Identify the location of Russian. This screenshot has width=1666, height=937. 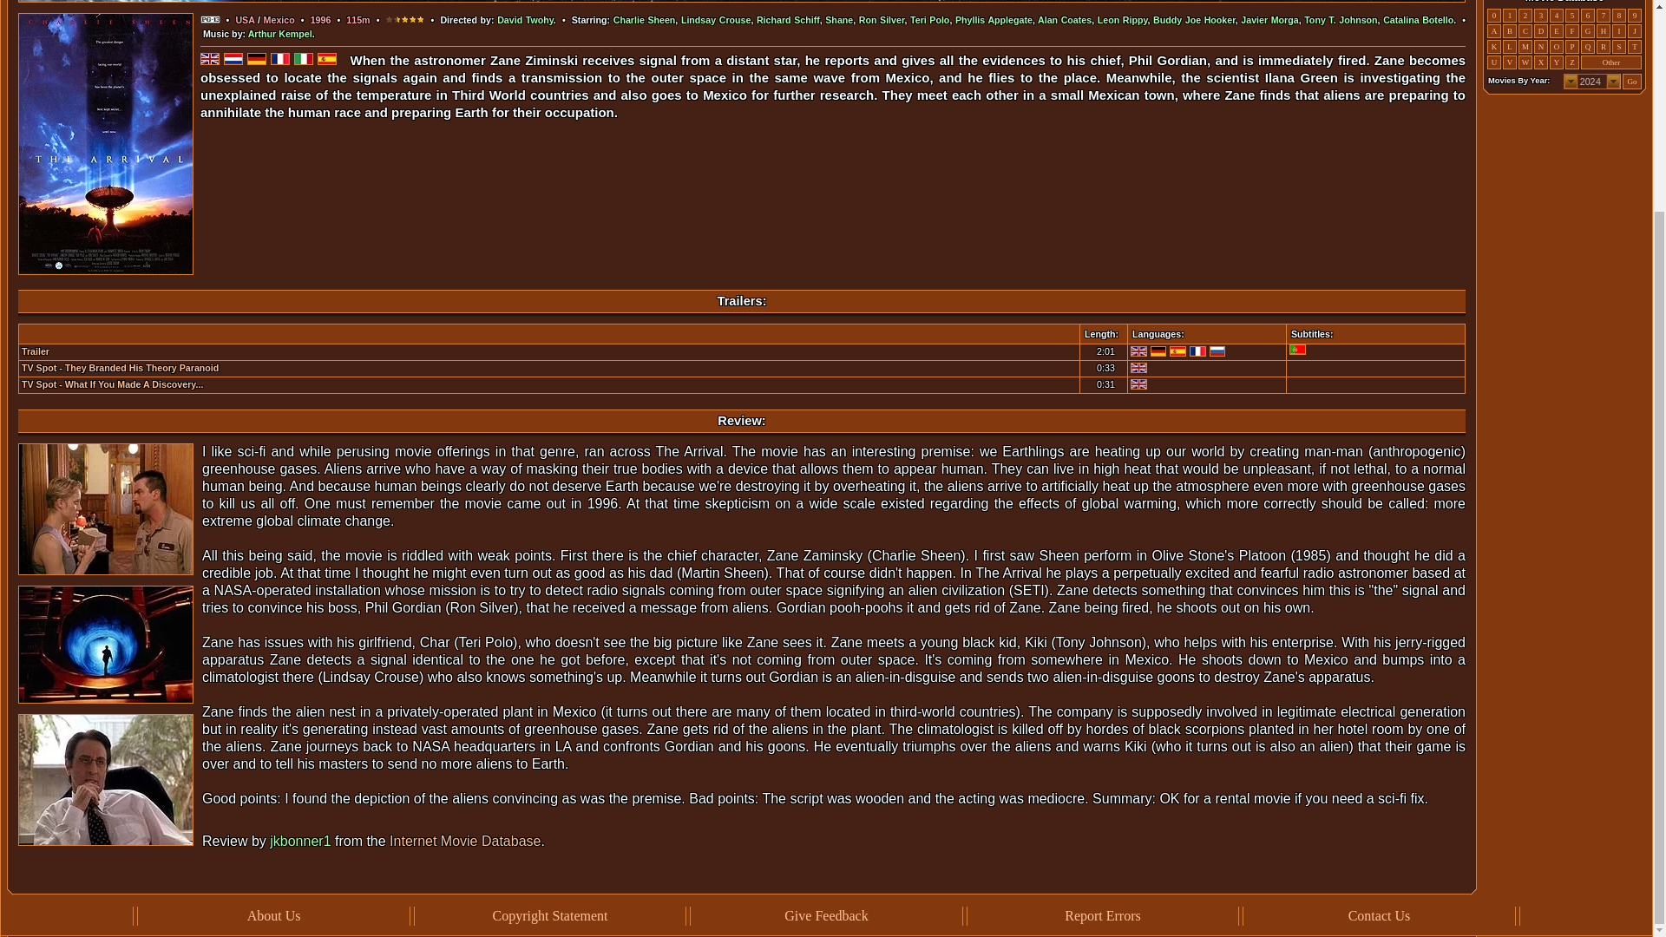
(1217, 351).